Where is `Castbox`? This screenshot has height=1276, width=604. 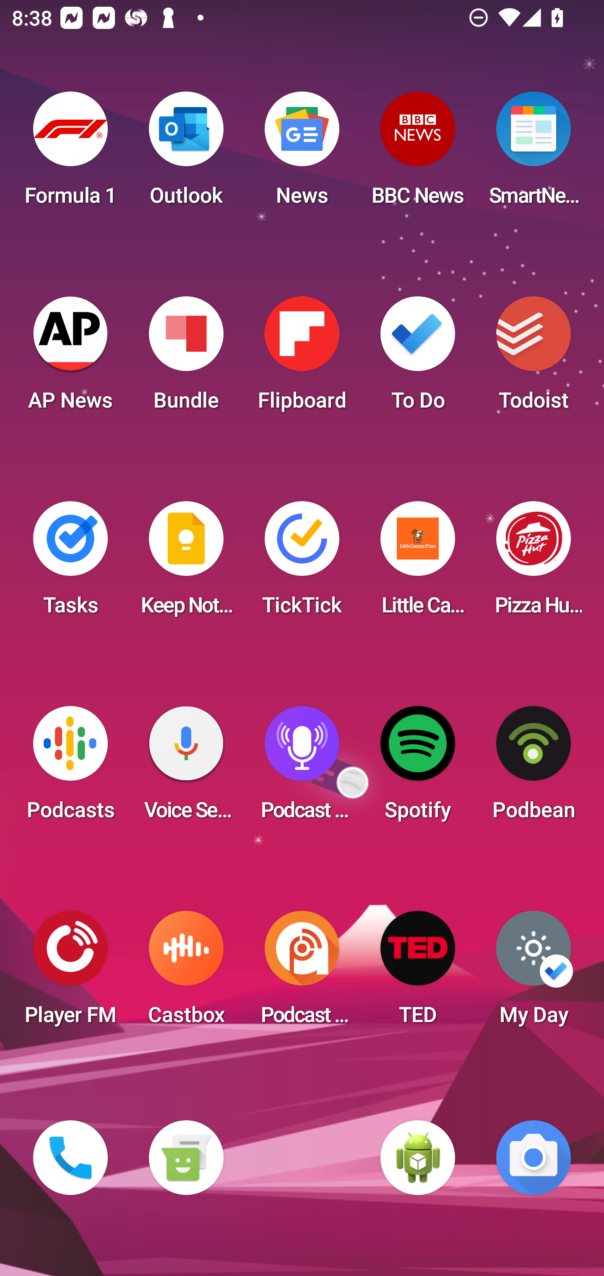
Castbox is located at coordinates (186, 973).